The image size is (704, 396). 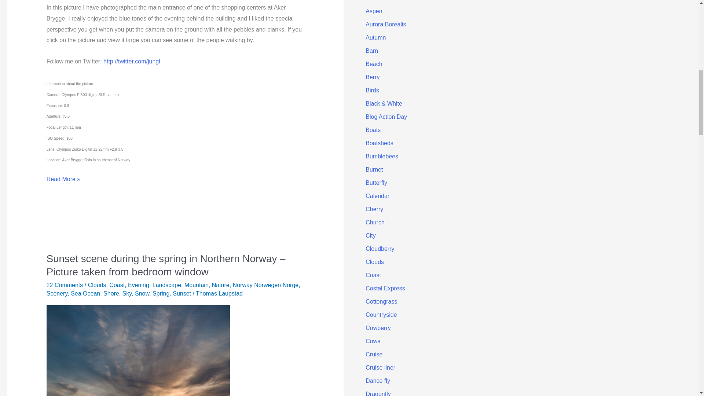 I want to click on Coast, so click(x=117, y=285).